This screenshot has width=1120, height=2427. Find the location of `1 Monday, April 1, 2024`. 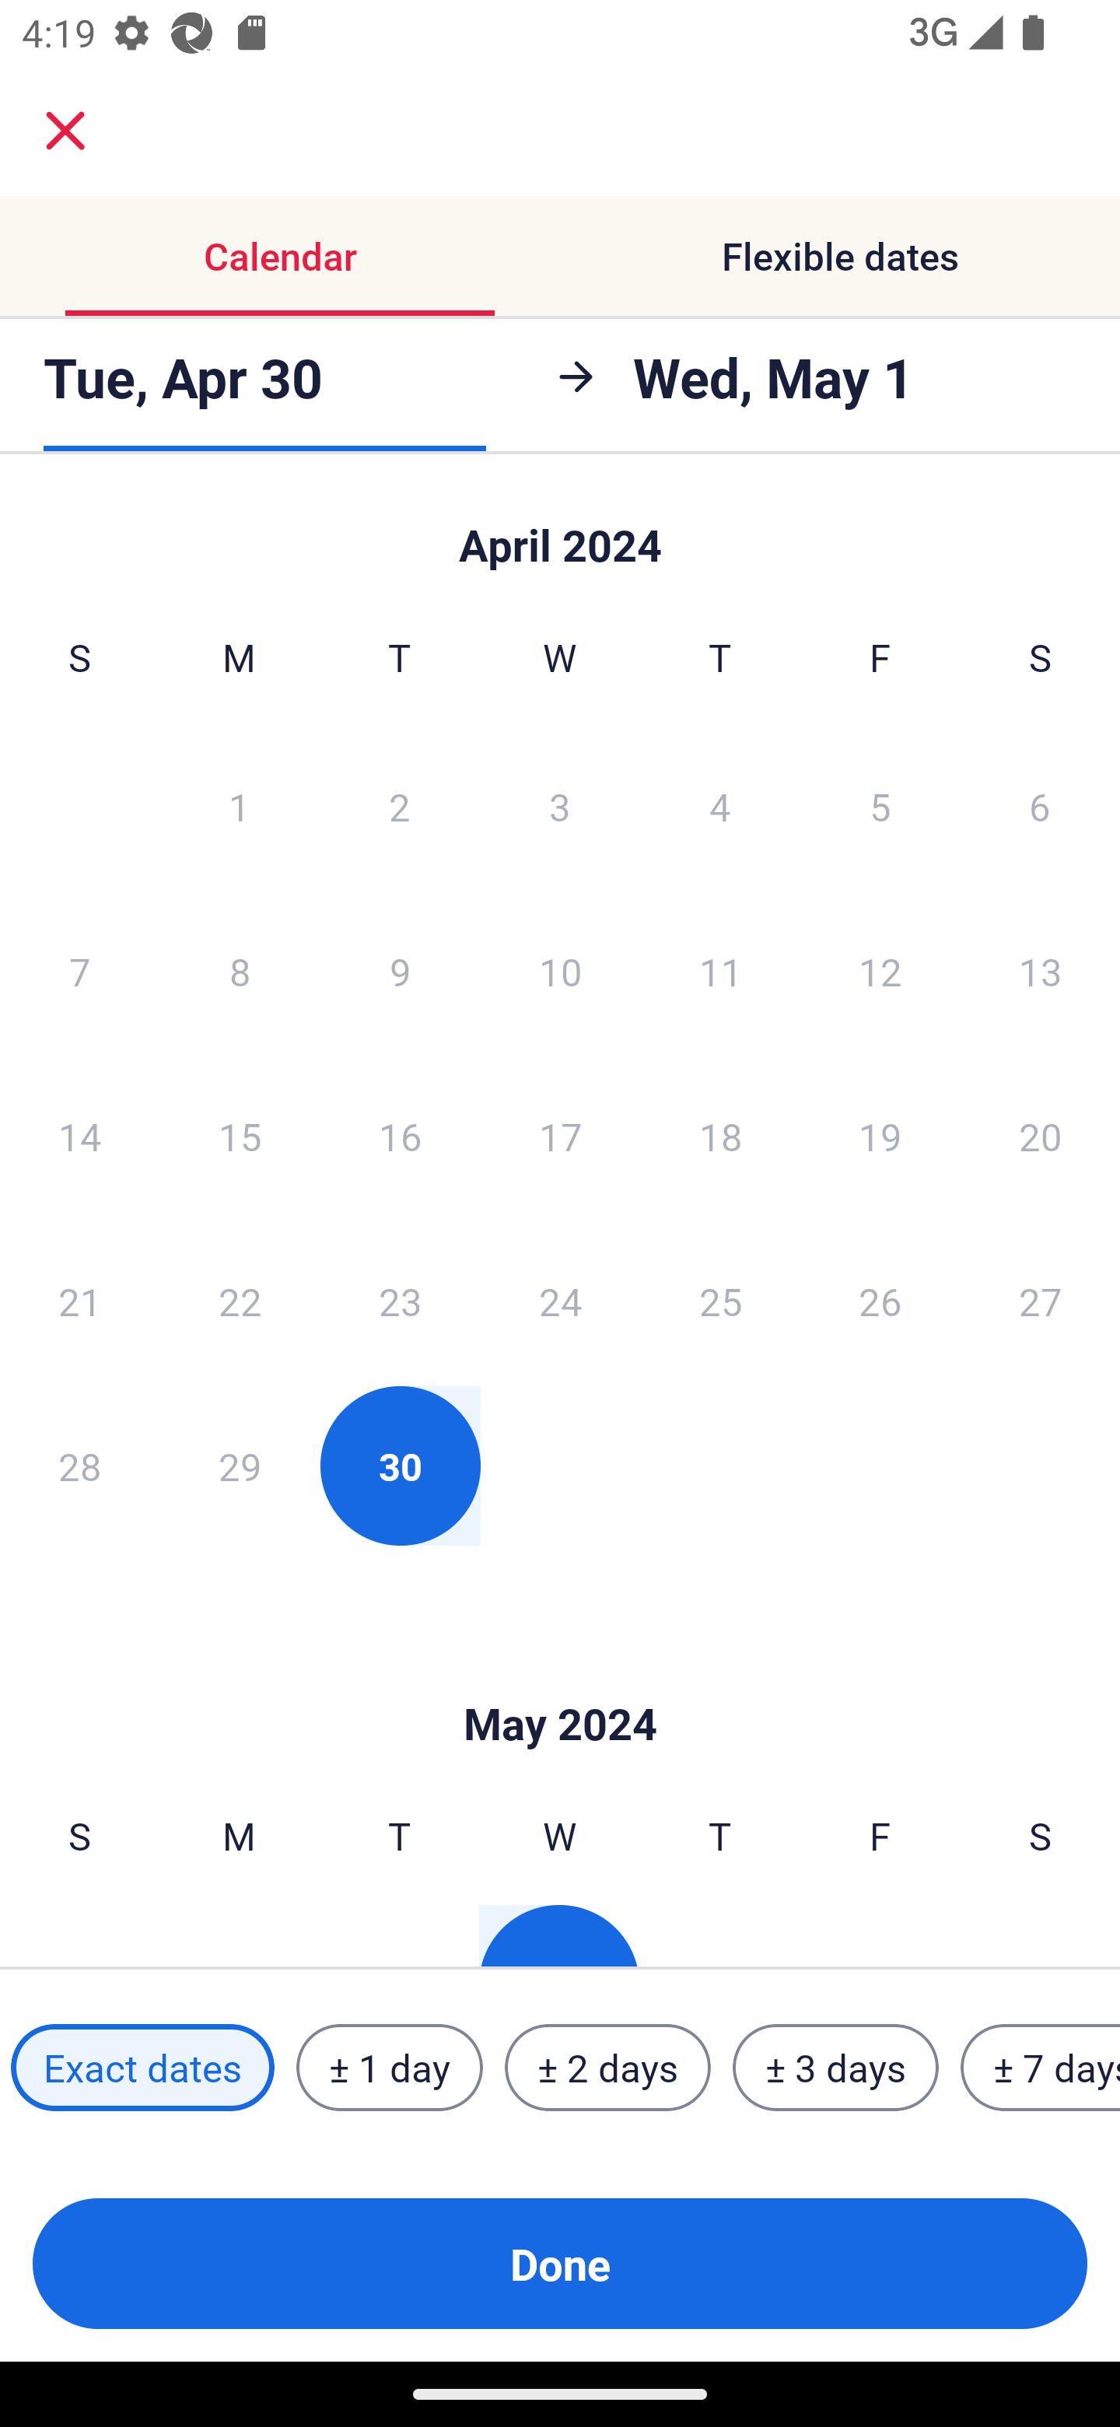

1 Monday, April 1, 2024 is located at coordinates (239, 805).